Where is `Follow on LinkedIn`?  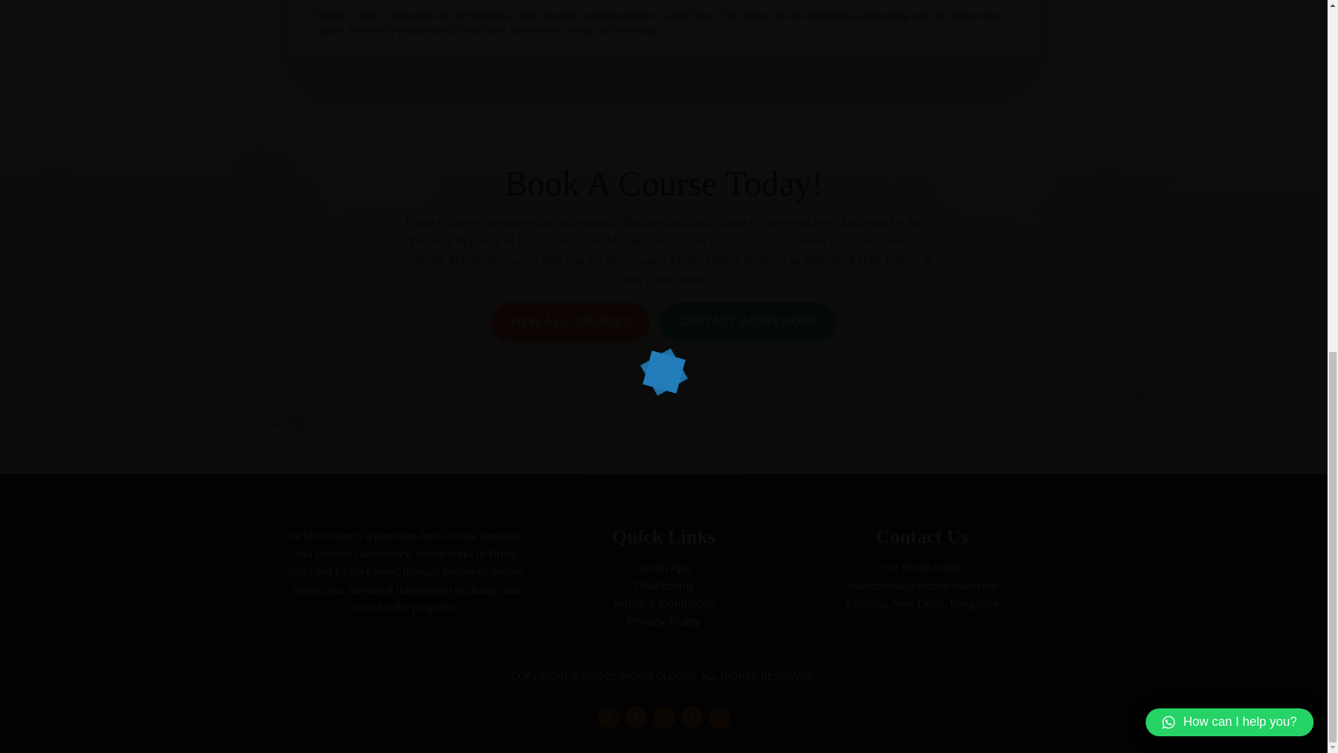
Follow on LinkedIn is located at coordinates (691, 717).